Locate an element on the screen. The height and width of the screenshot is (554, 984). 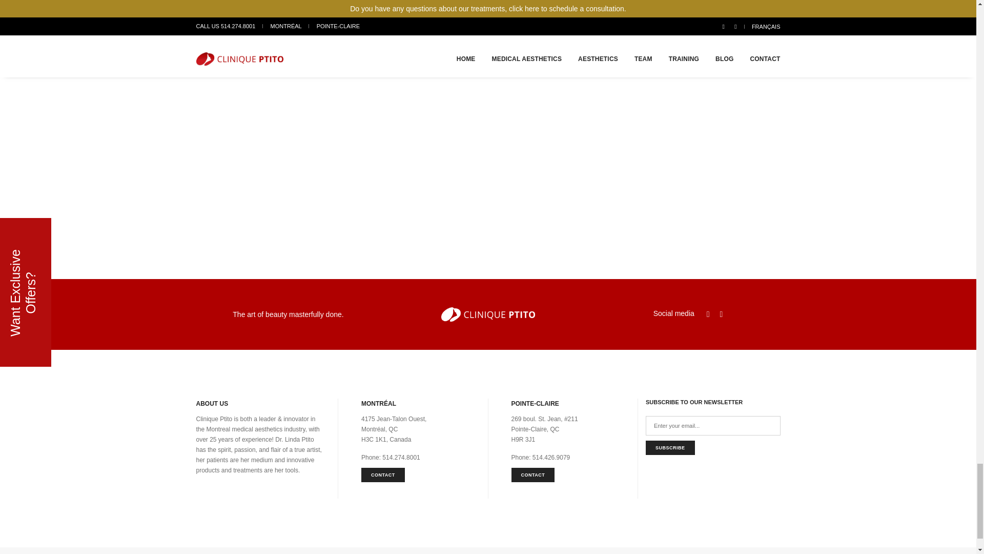
Subscribe is located at coordinates (670, 447).